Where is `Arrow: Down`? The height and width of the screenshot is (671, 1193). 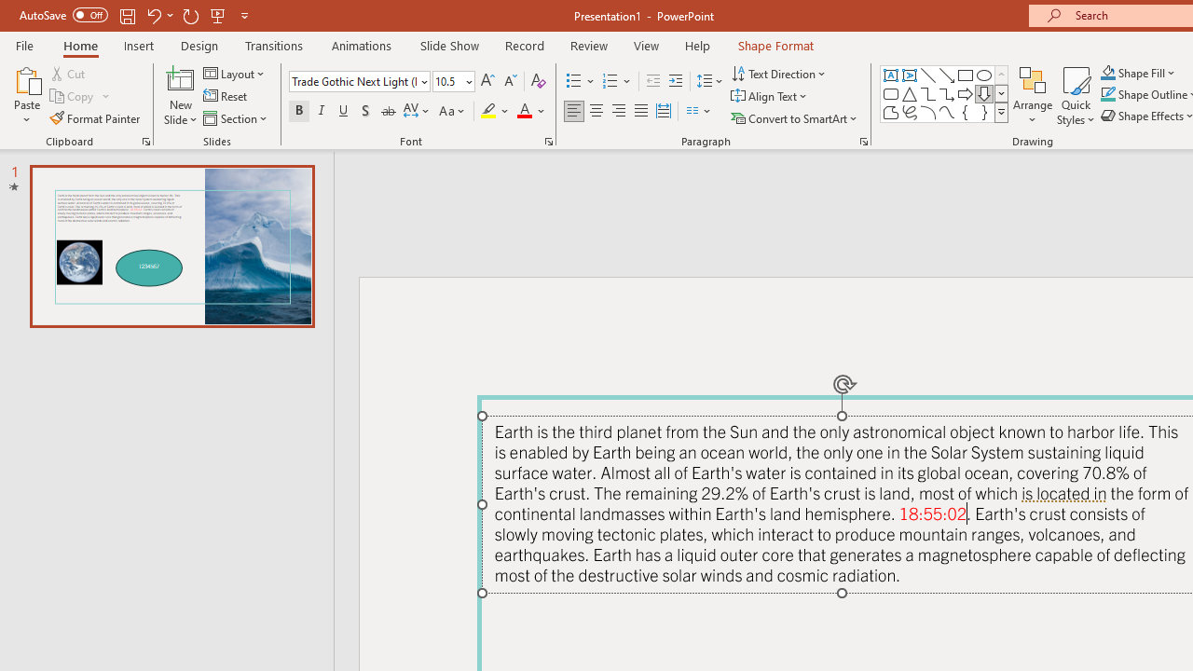 Arrow: Down is located at coordinates (984, 93).